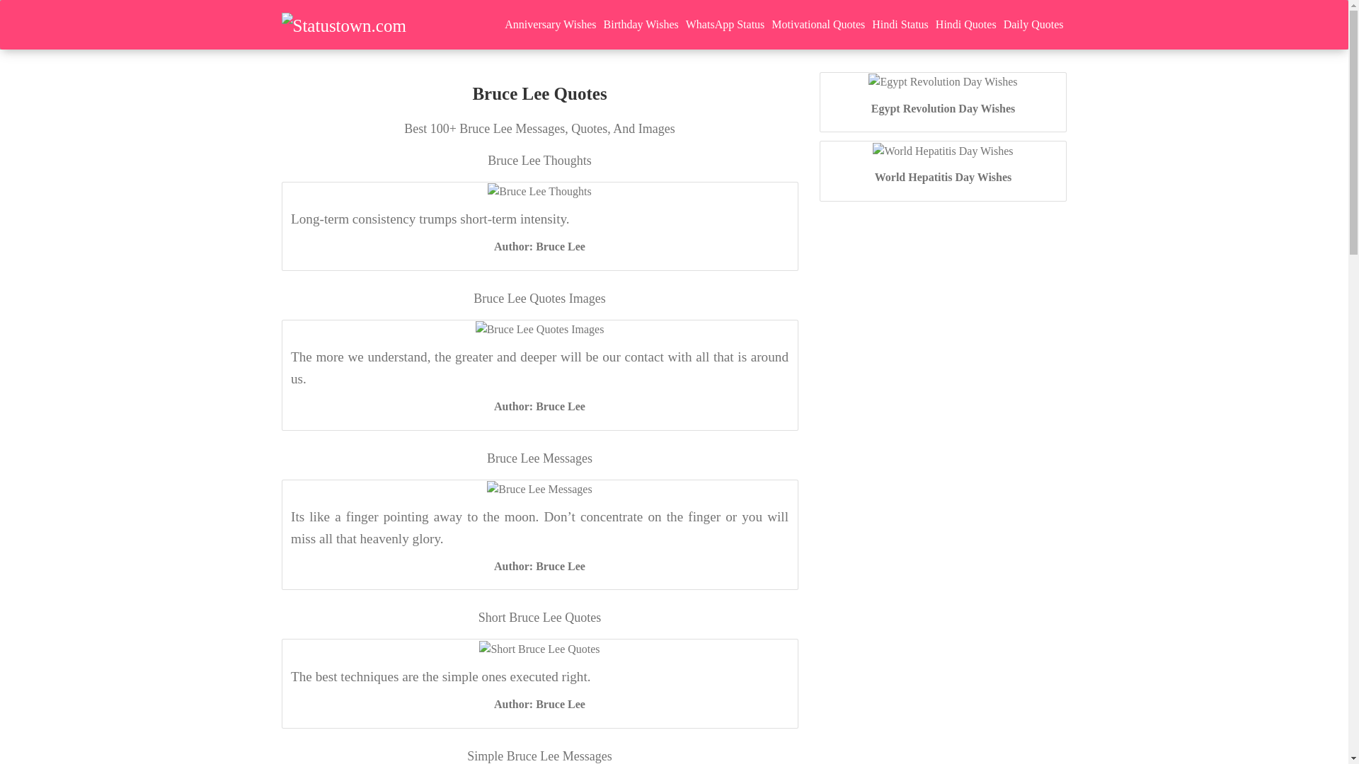  Describe the element at coordinates (550, 24) in the screenshot. I see `Anniversary Wishes` at that location.